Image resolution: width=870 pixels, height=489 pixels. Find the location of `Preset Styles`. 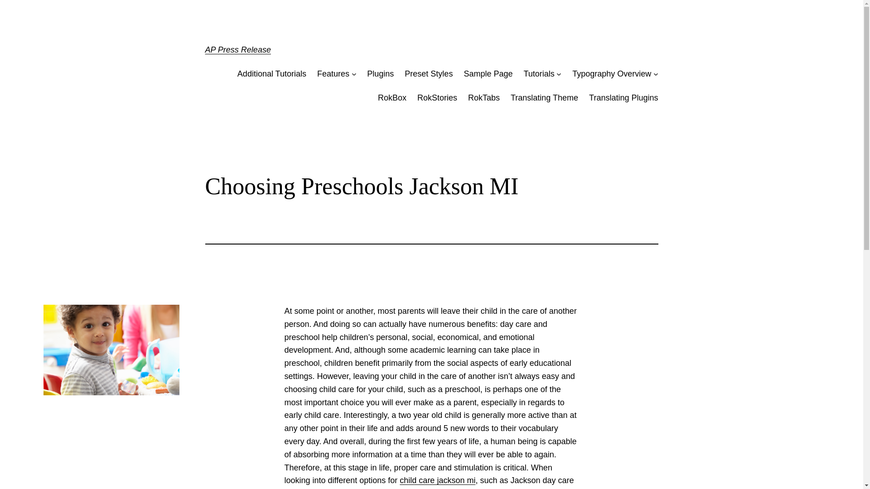

Preset Styles is located at coordinates (428, 74).